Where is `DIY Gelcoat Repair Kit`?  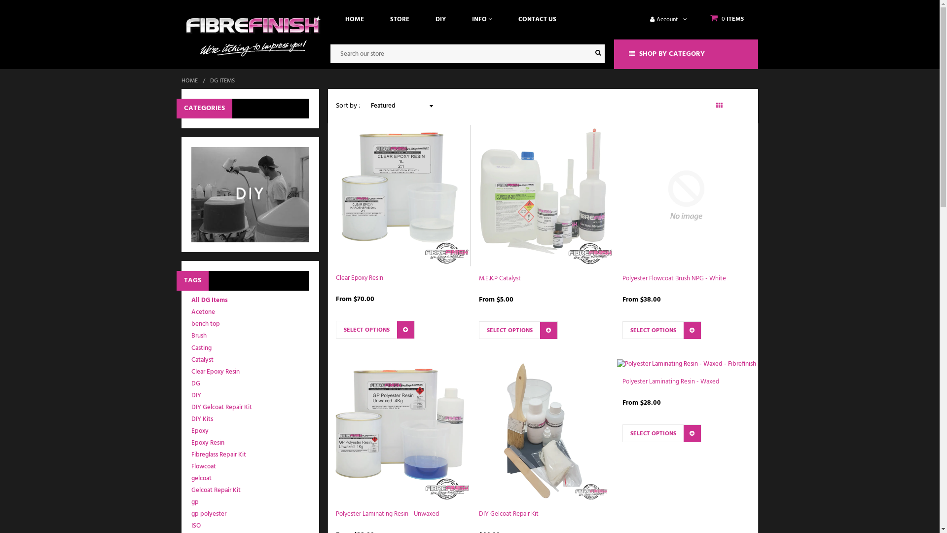
DIY Gelcoat Repair Kit is located at coordinates (222, 408).